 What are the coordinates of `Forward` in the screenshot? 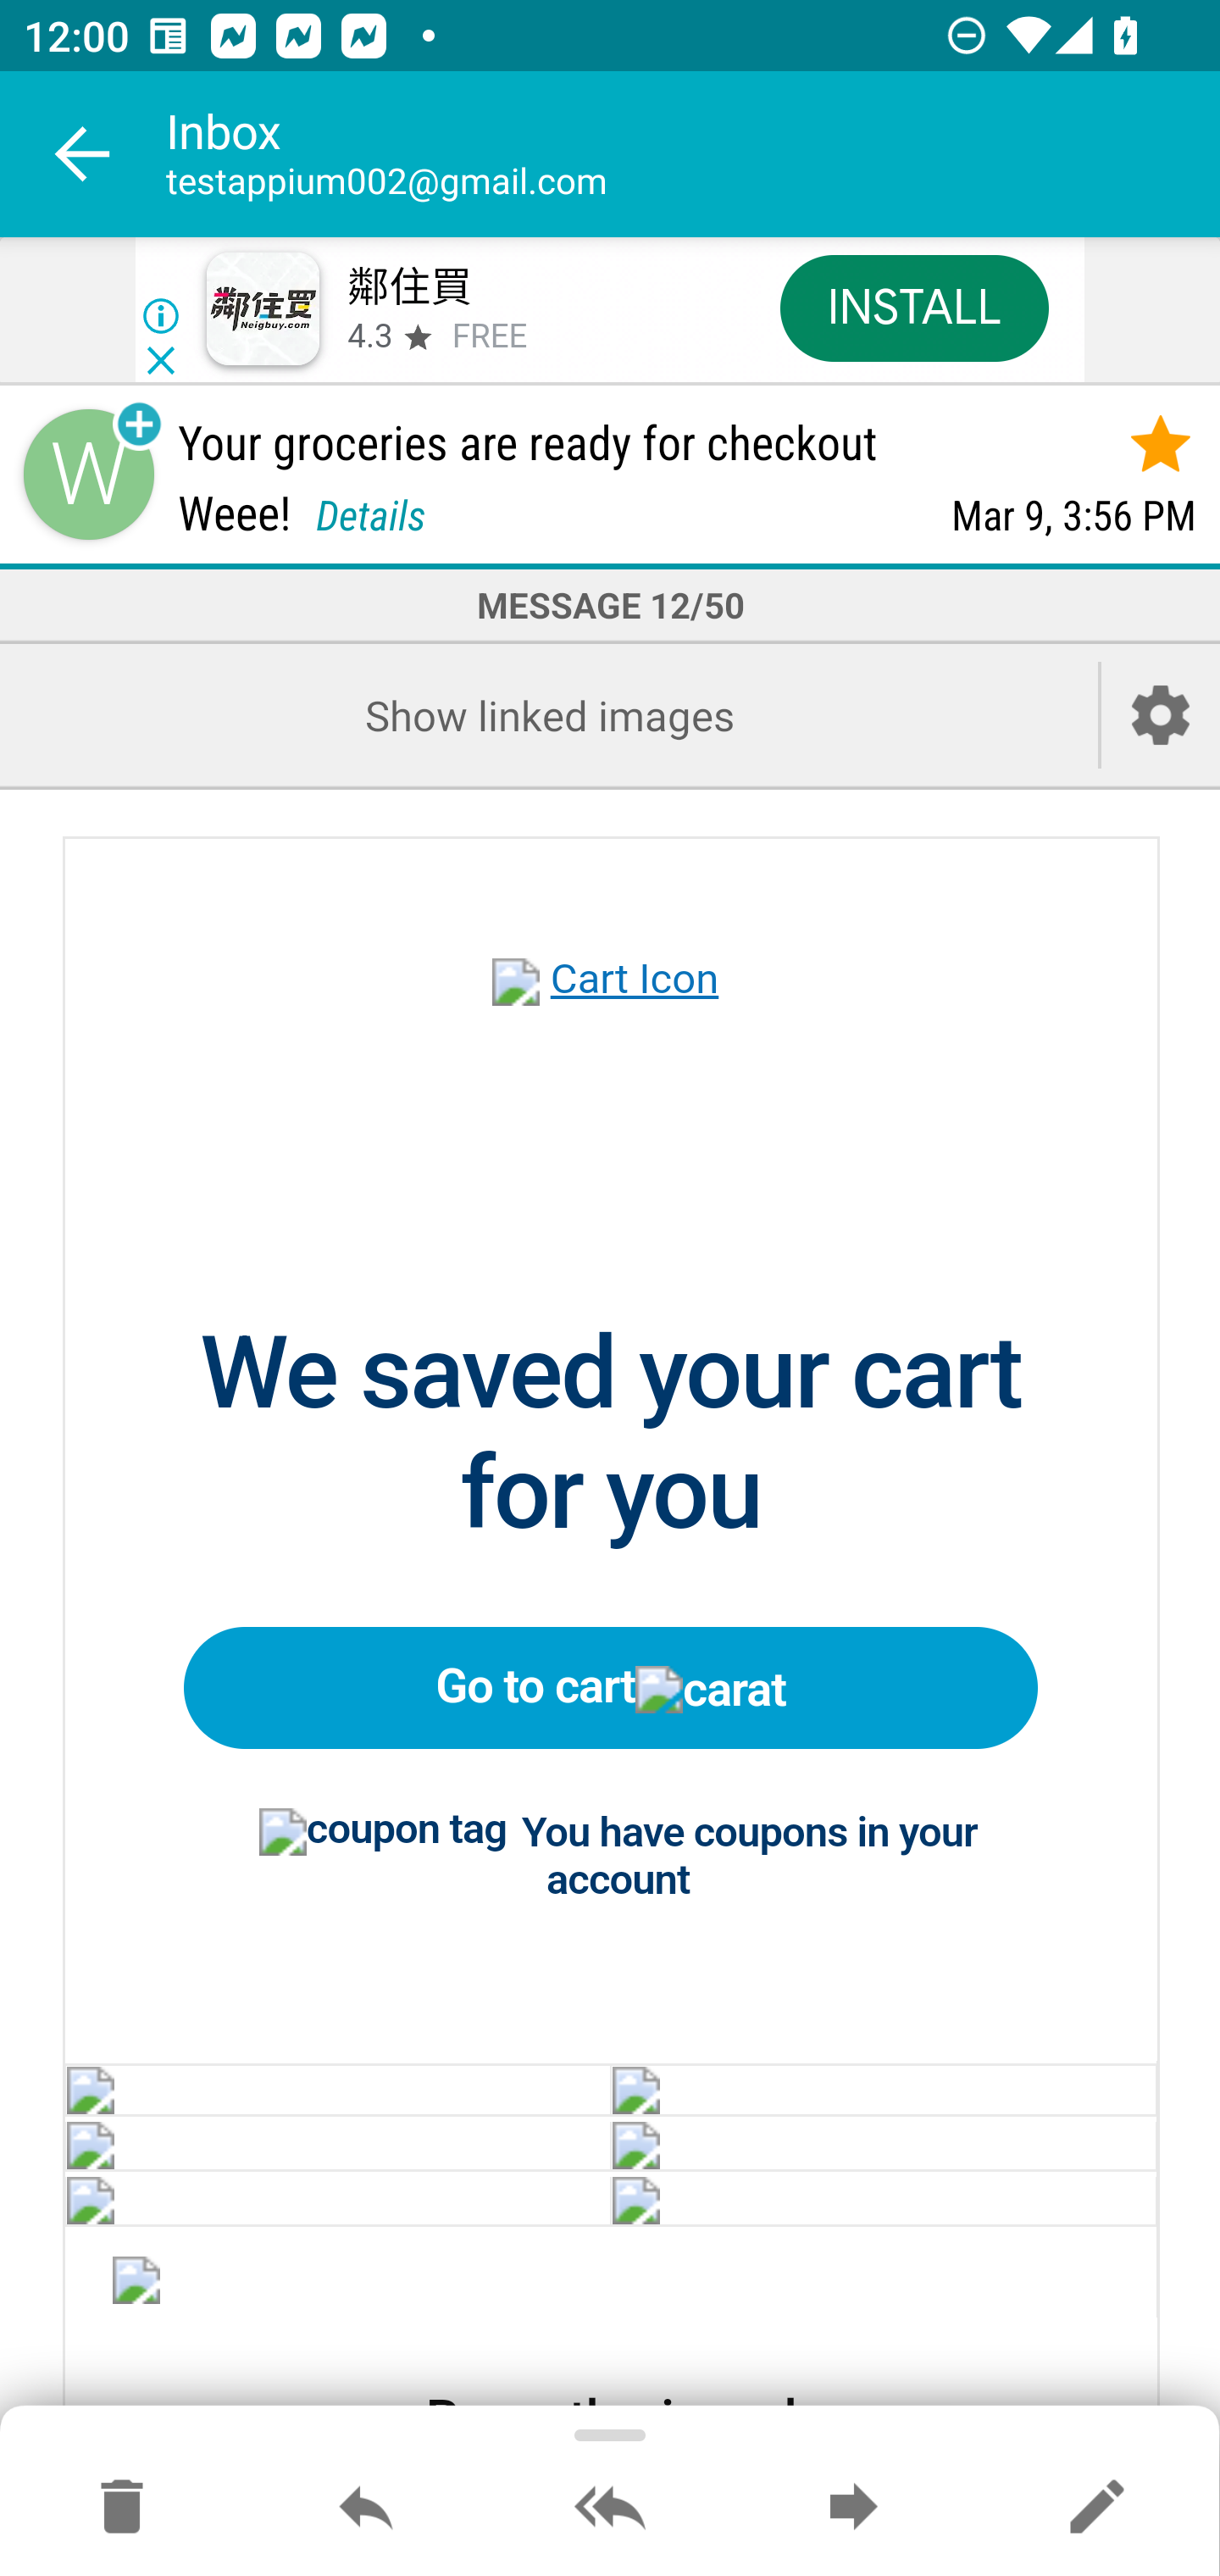 It's located at (853, 2508).